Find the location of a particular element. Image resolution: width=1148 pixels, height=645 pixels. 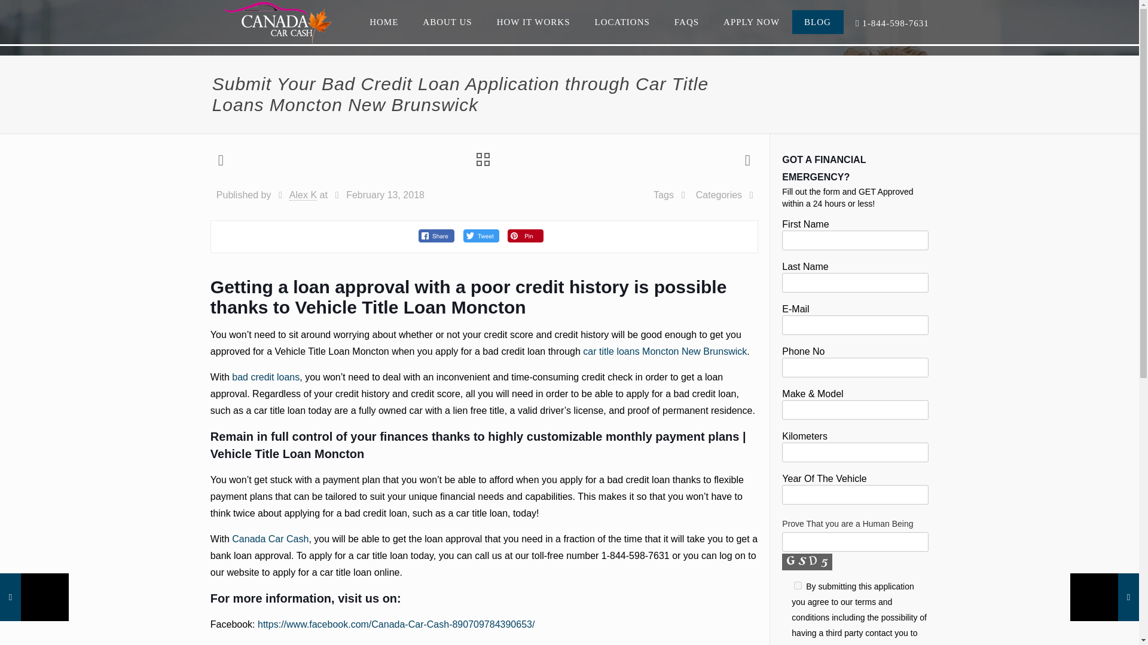

HOW IT WORKS is located at coordinates (533, 22).